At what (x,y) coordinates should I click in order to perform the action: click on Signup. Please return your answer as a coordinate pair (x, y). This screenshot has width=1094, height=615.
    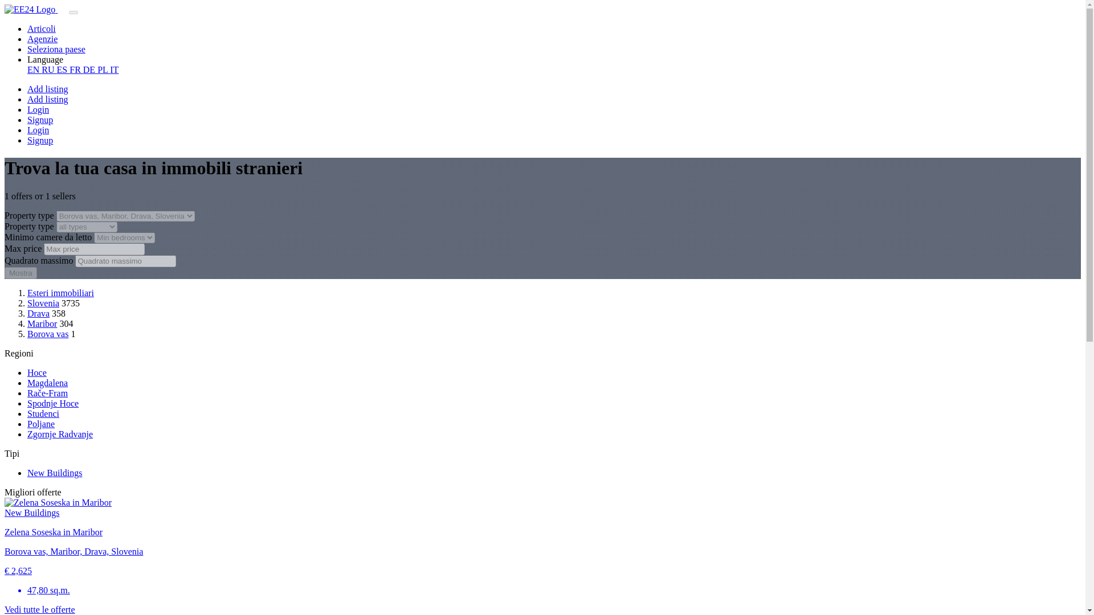
    Looking at the image, I should click on (40, 140).